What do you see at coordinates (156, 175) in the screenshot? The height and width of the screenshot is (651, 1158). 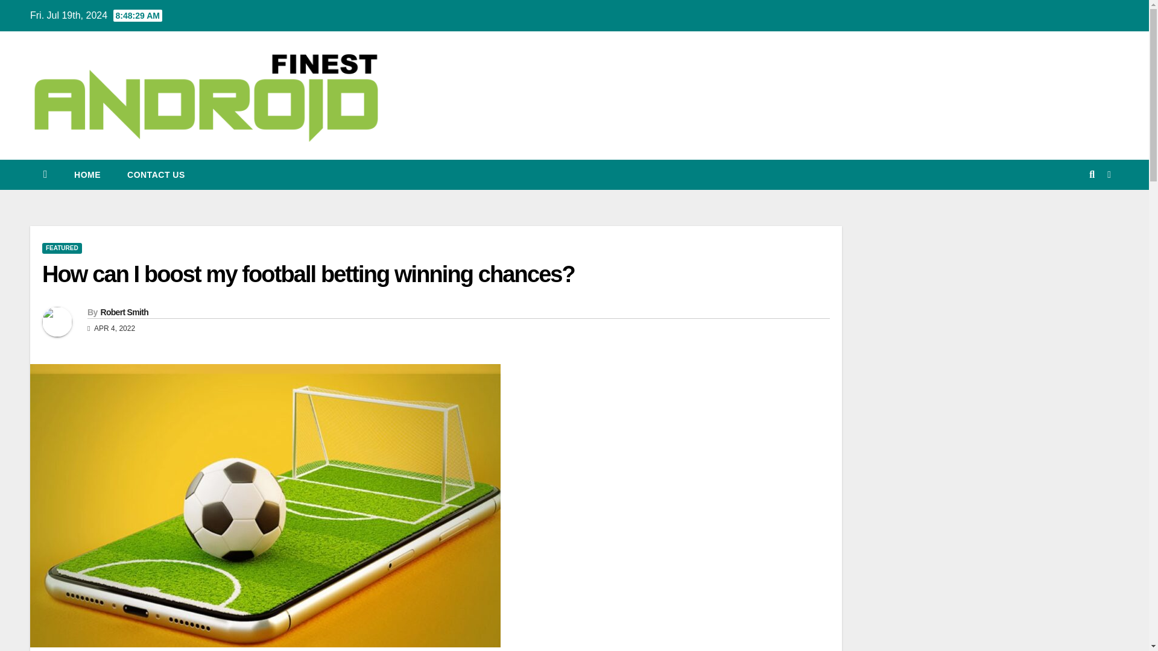 I see `Contact us` at bounding box center [156, 175].